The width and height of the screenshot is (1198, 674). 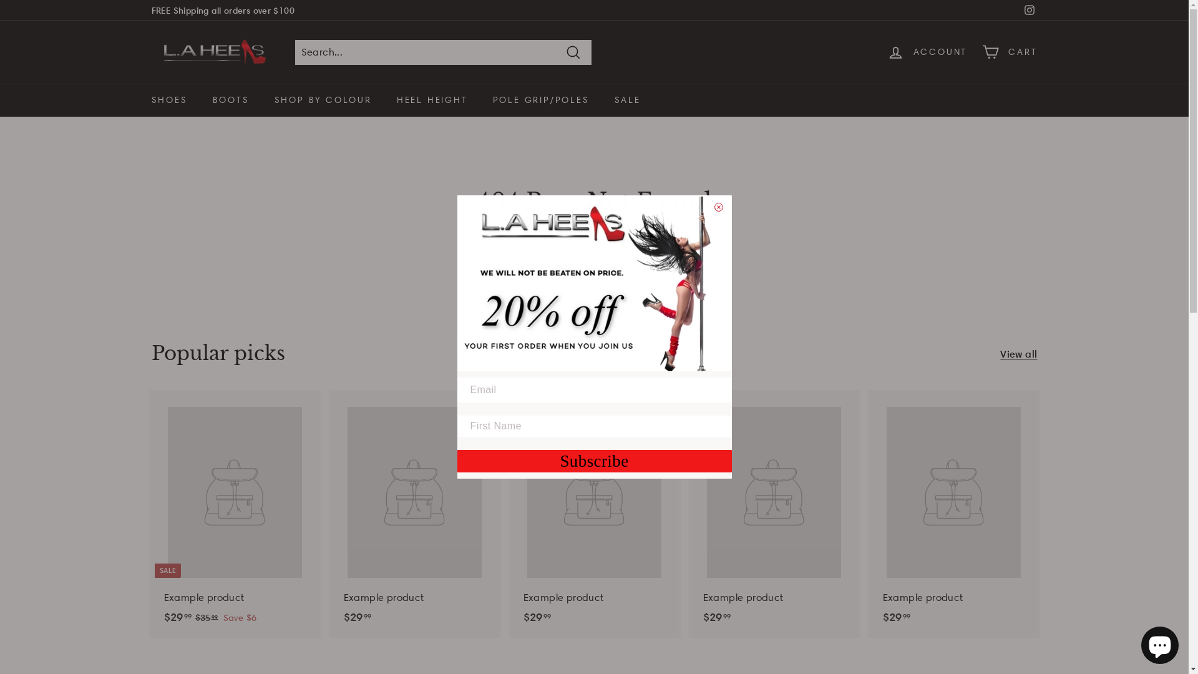 I want to click on Example product
$2999
$29.99, so click(x=953, y=514).